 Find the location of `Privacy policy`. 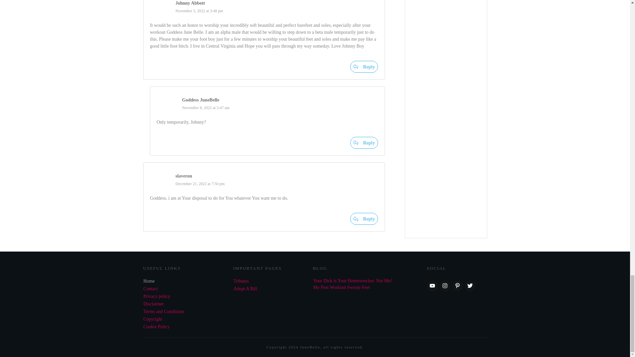

Privacy policy is located at coordinates (157, 296).